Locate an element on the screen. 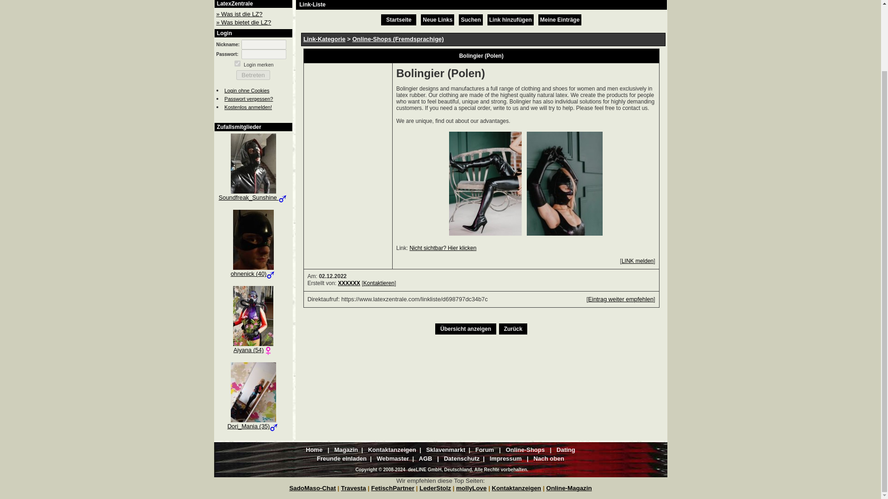  Kostenlos anmelden! is located at coordinates (248, 106).